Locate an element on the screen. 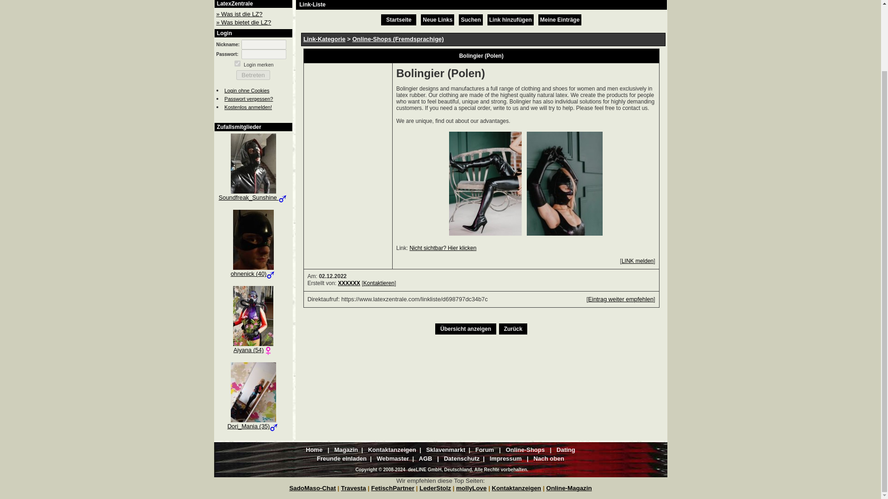  Kostenlos anmelden! is located at coordinates (248, 106).